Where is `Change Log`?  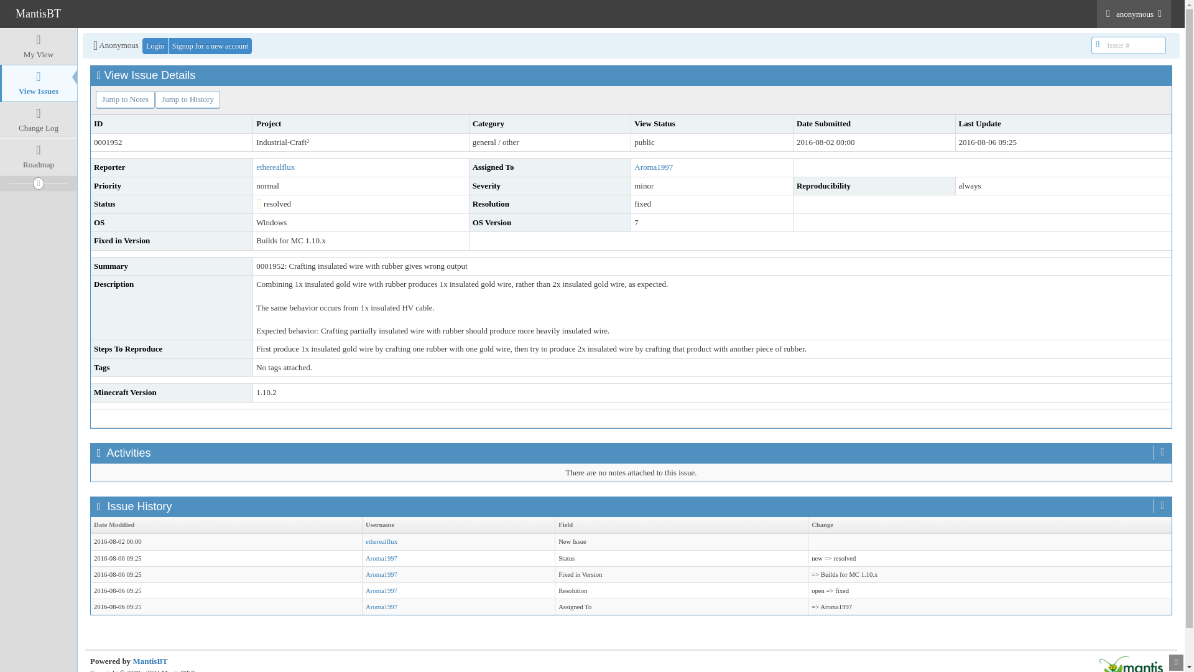
Change Log is located at coordinates (39, 120).